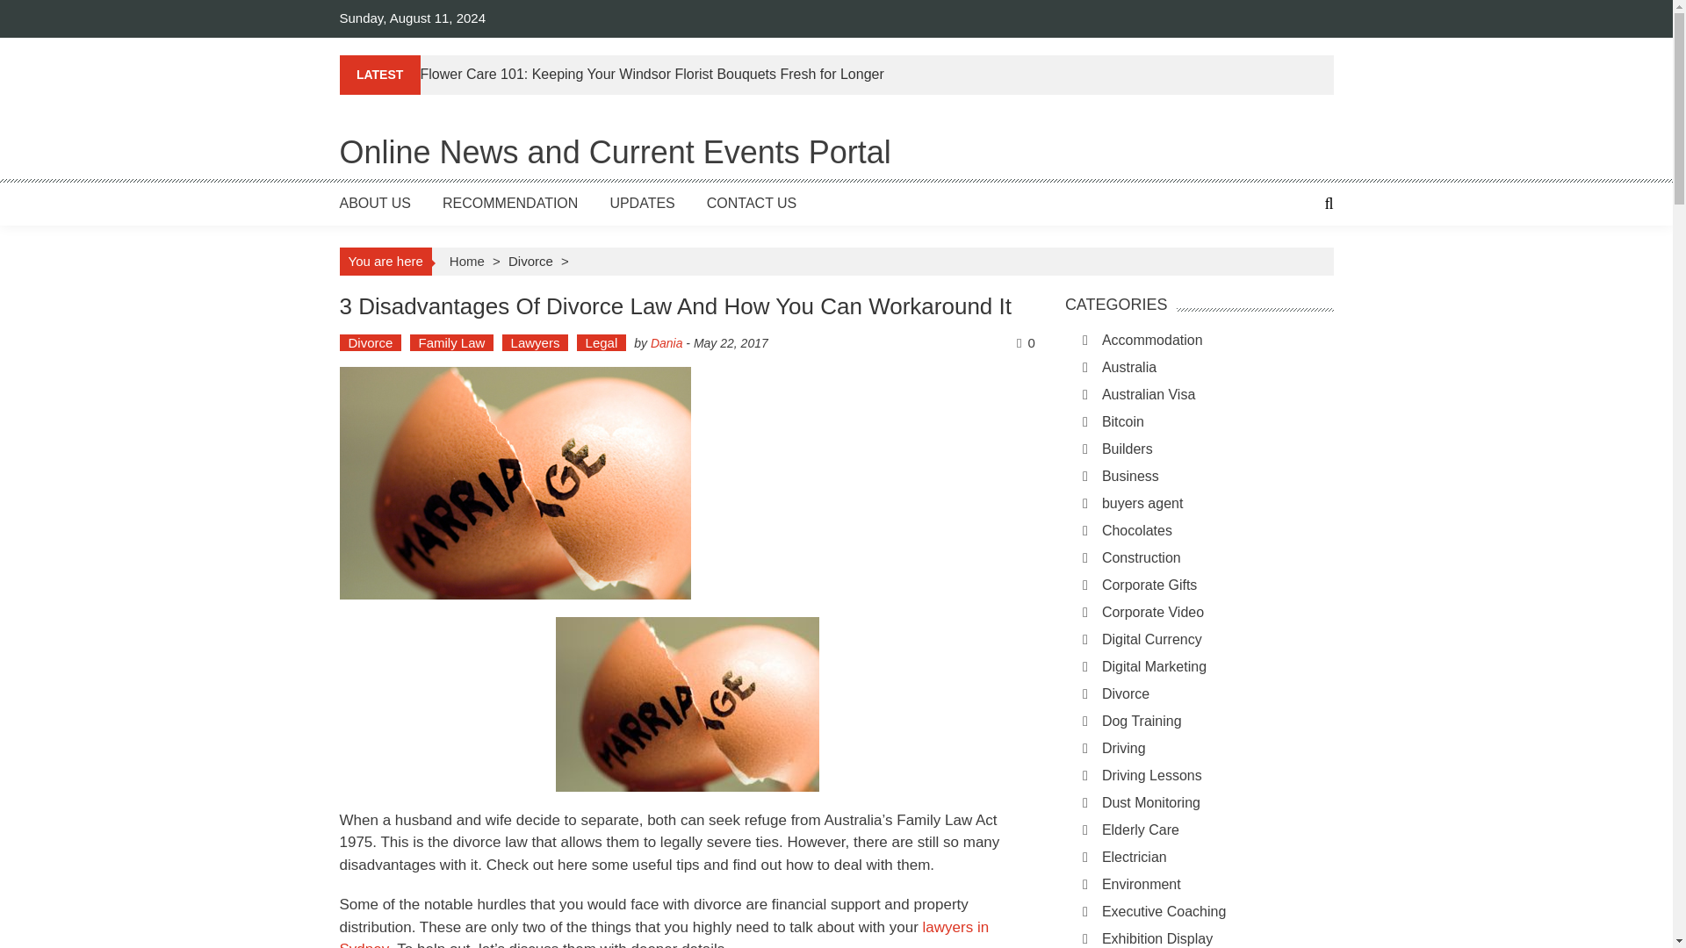 The width and height of the screenshot is (1686, 948). What do you see at coordinates (614, 153) in the screenshot?
I see `Online News and Current Events Portal` at bounding box center [614, 153].